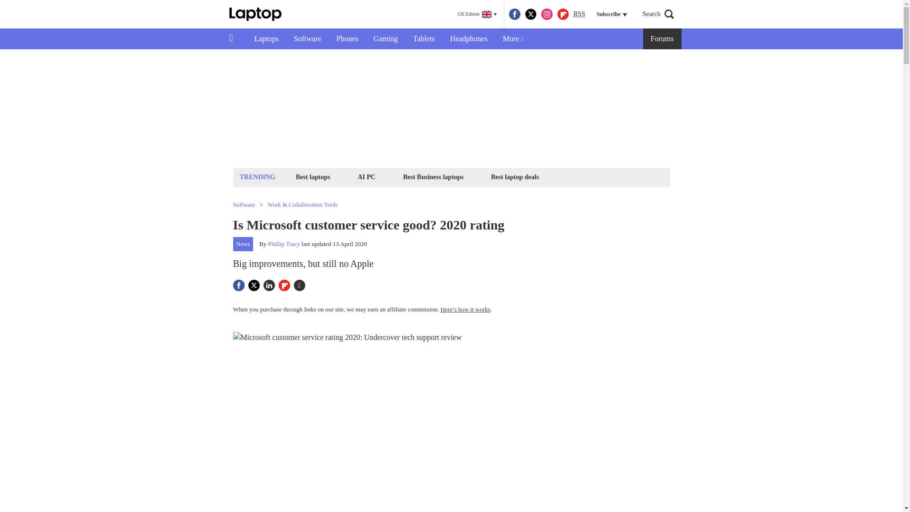 The image size is (910, 512). Describe the element at coordinates (579, 14) in the screenshot. I see `RSS` at that location.